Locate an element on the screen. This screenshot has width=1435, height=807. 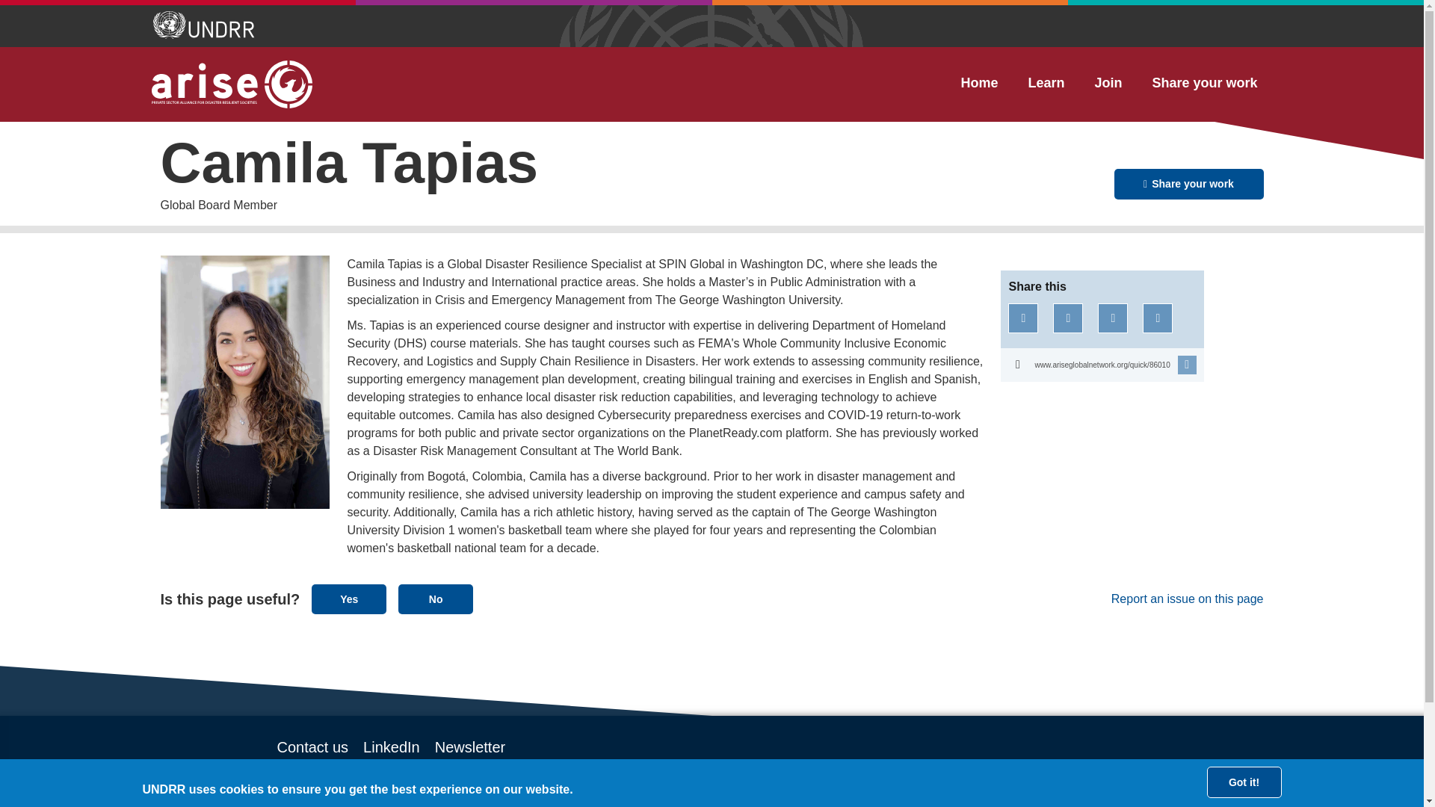
Contact us is located at coordinates (312, 747).